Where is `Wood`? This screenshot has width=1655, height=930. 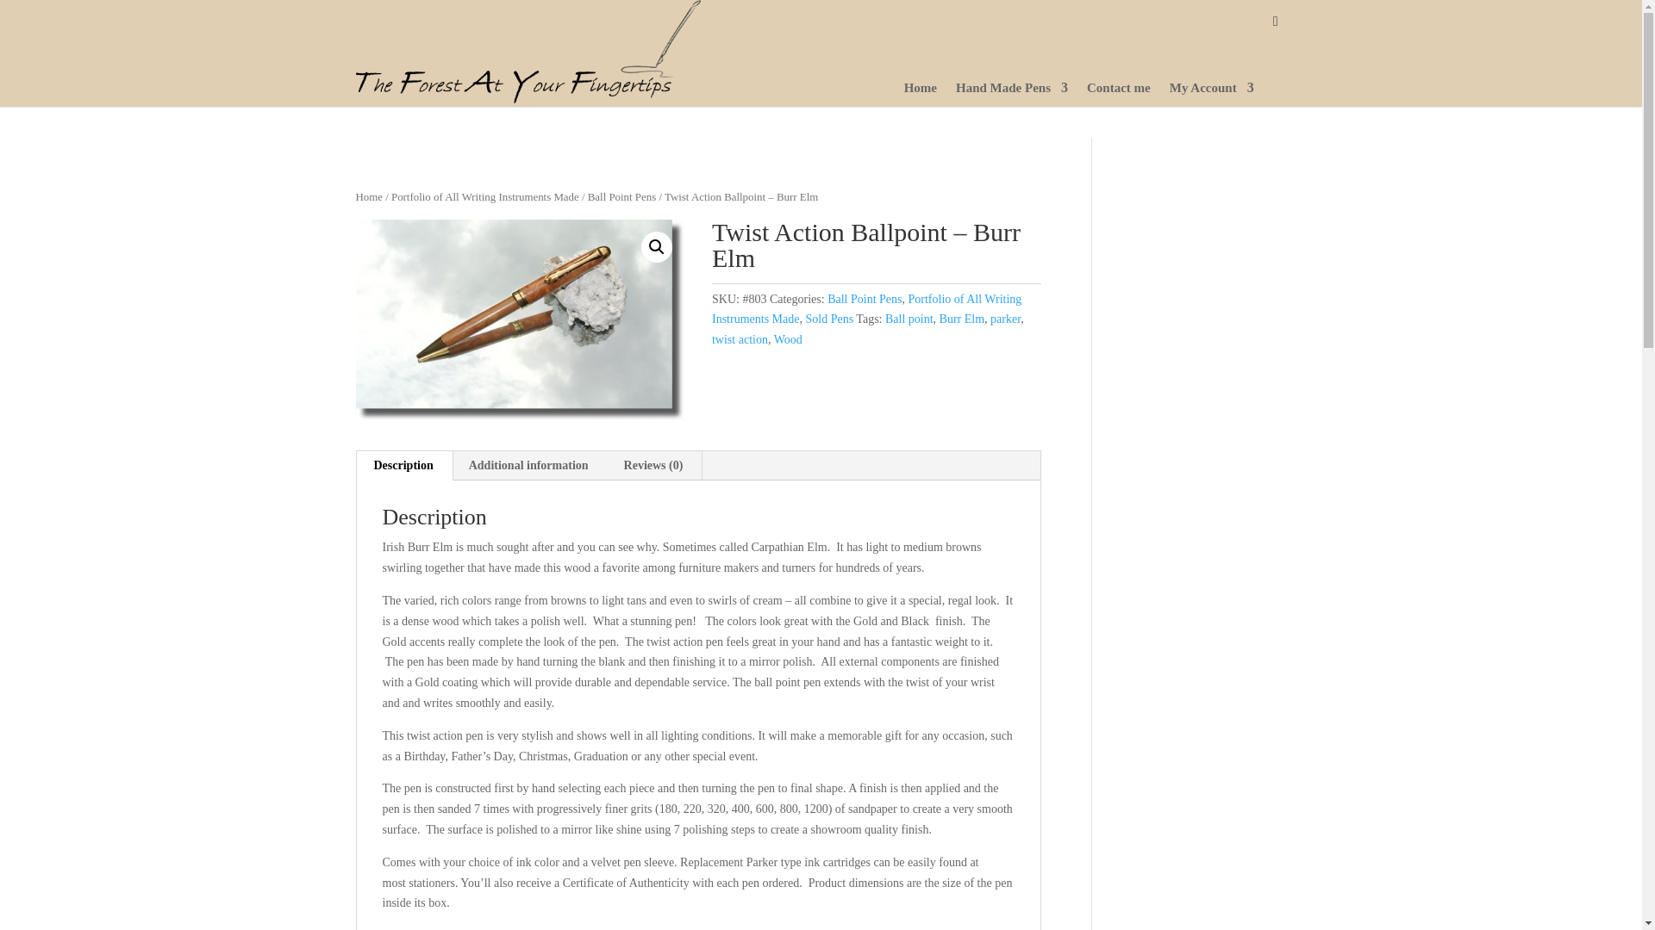 Wood is located at coordinates (788, 339).